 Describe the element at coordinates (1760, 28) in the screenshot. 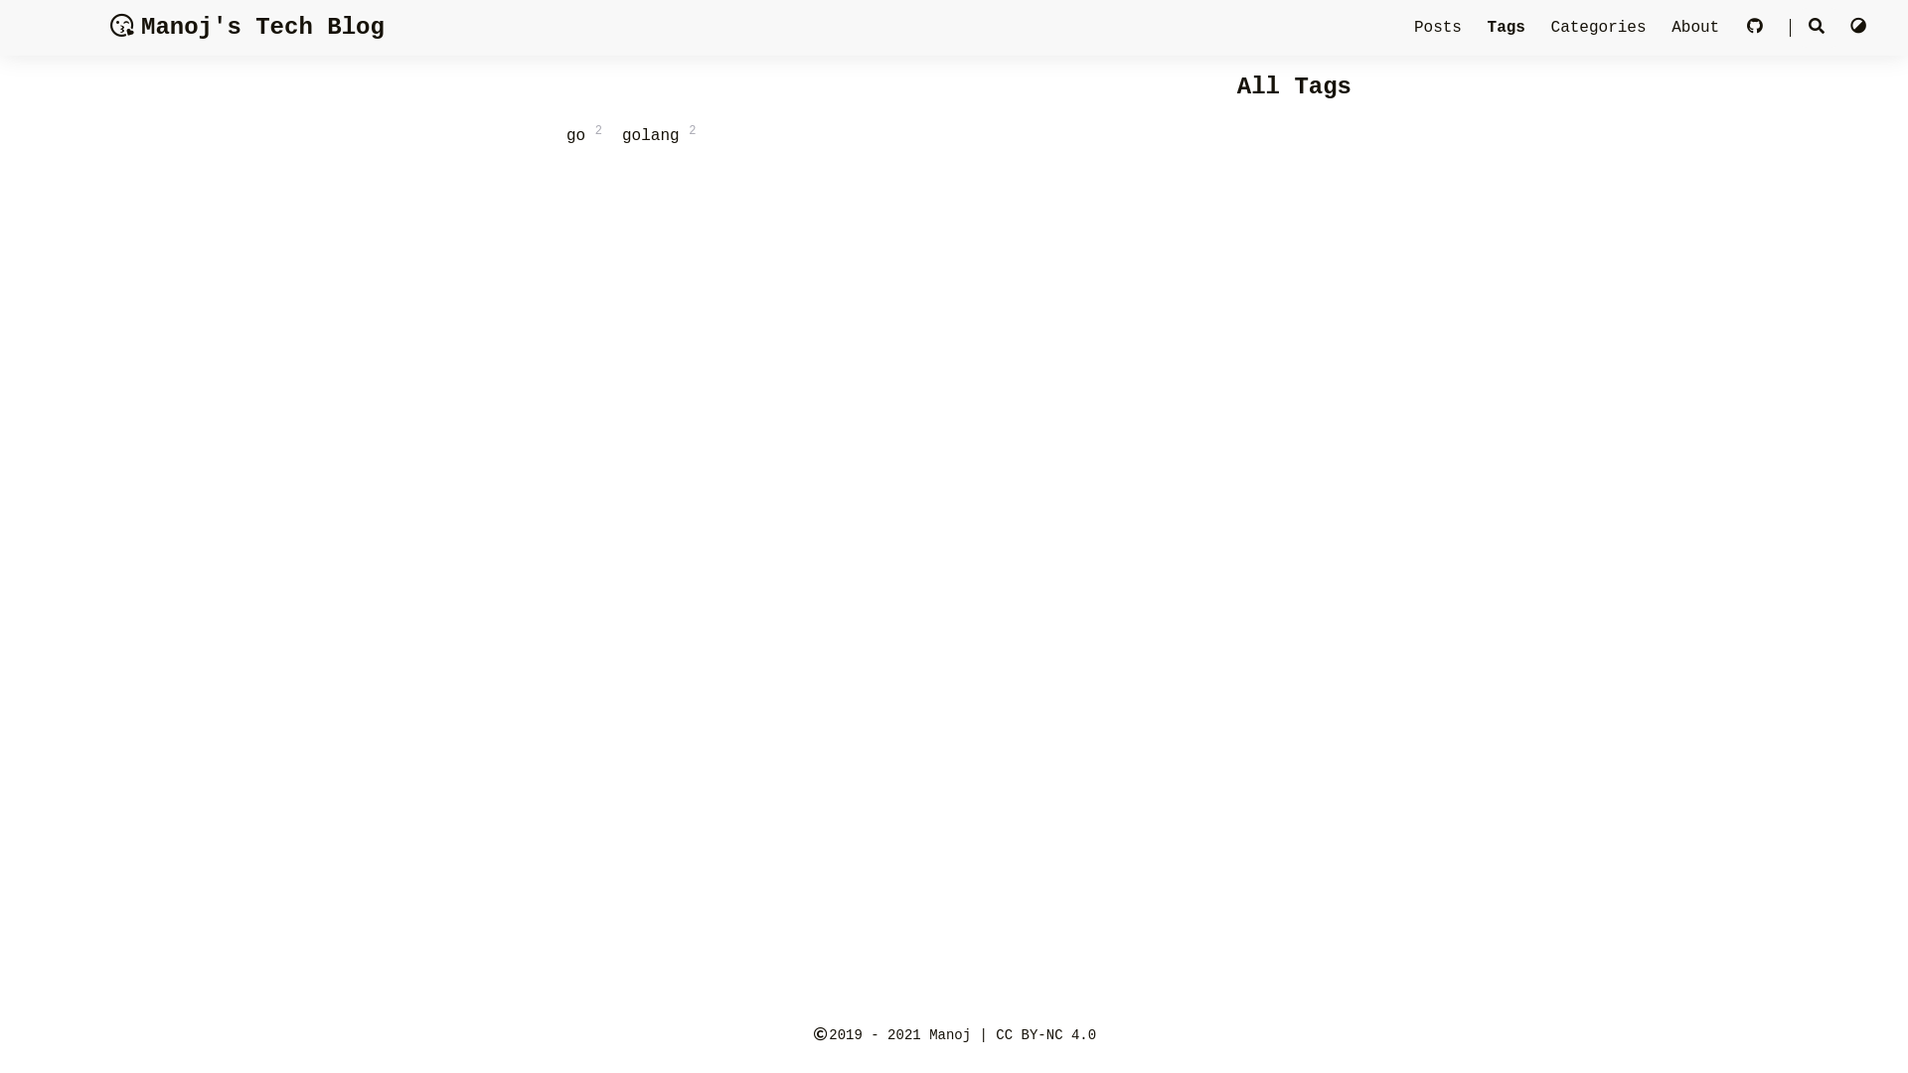

I see `GitHub` at that location.